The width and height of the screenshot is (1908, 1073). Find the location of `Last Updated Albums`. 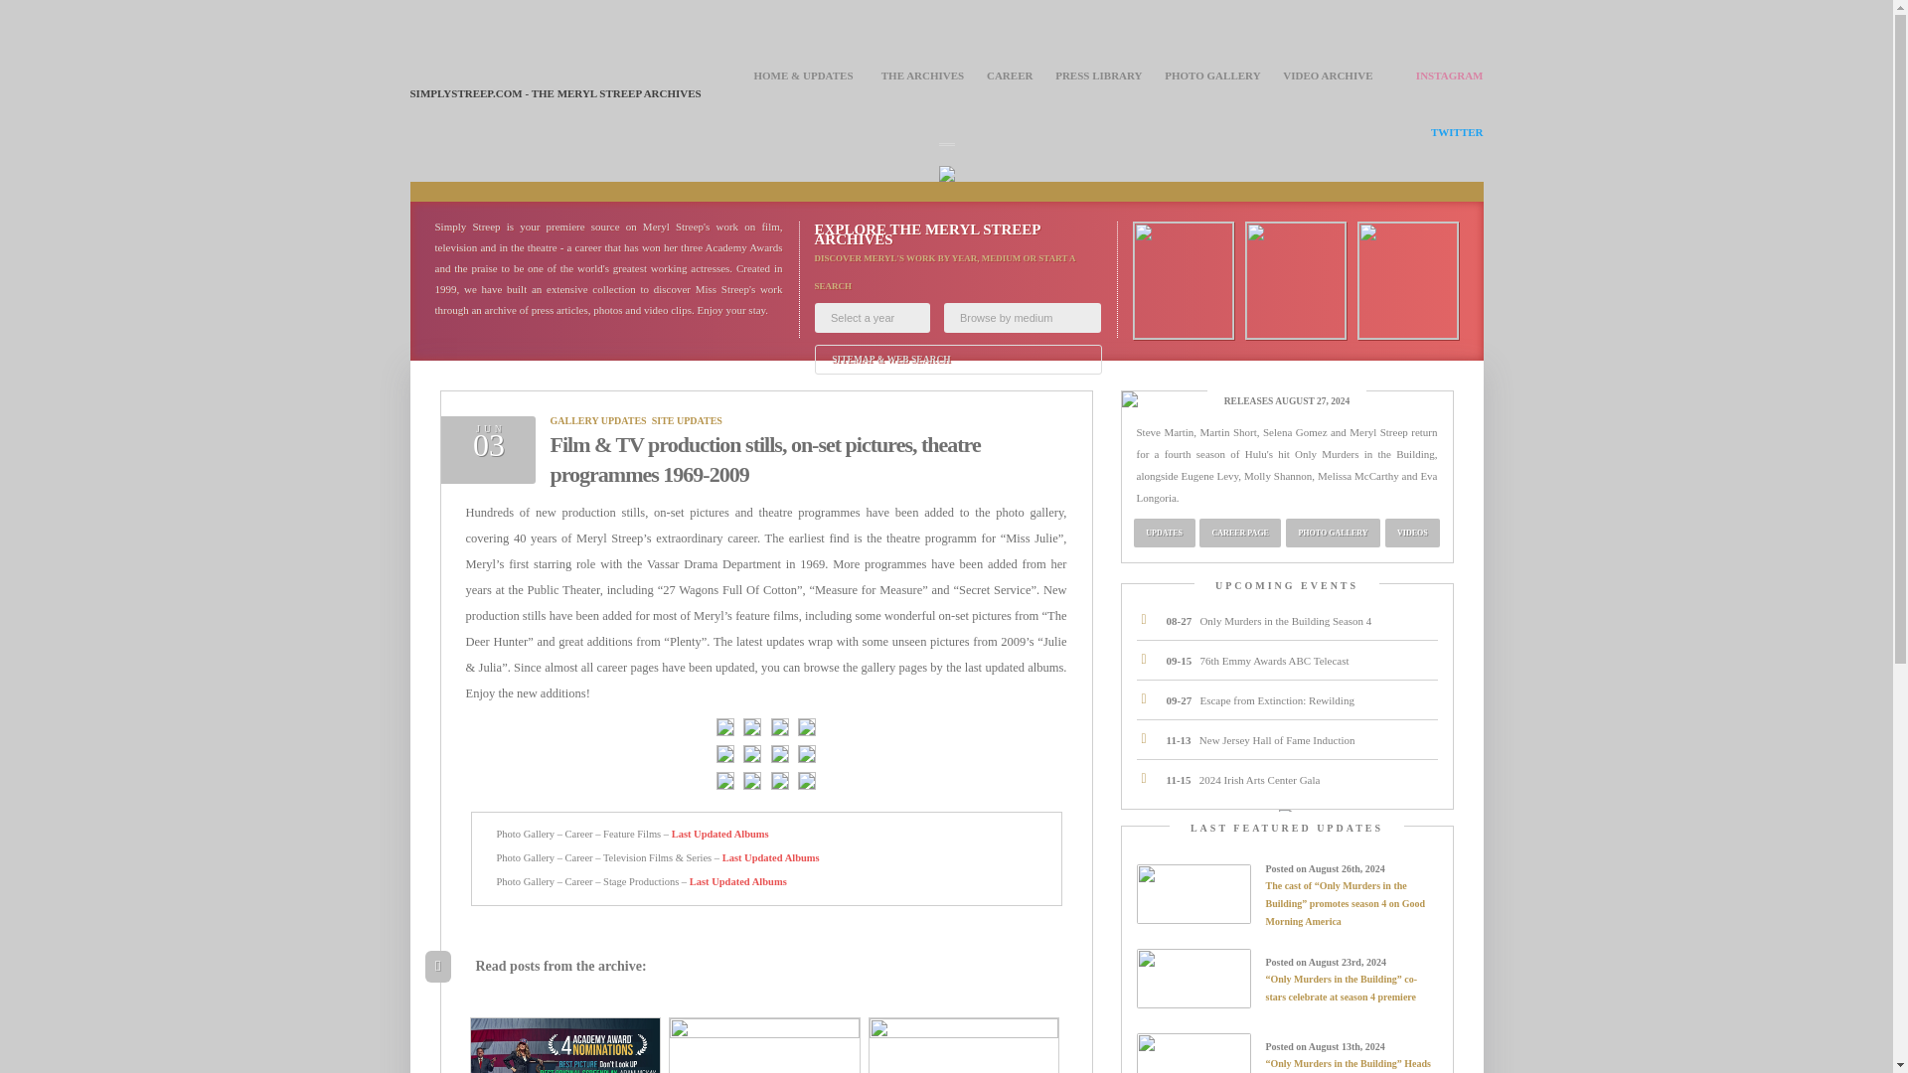

Last Updated Albums is located at coordinates (737, 882).